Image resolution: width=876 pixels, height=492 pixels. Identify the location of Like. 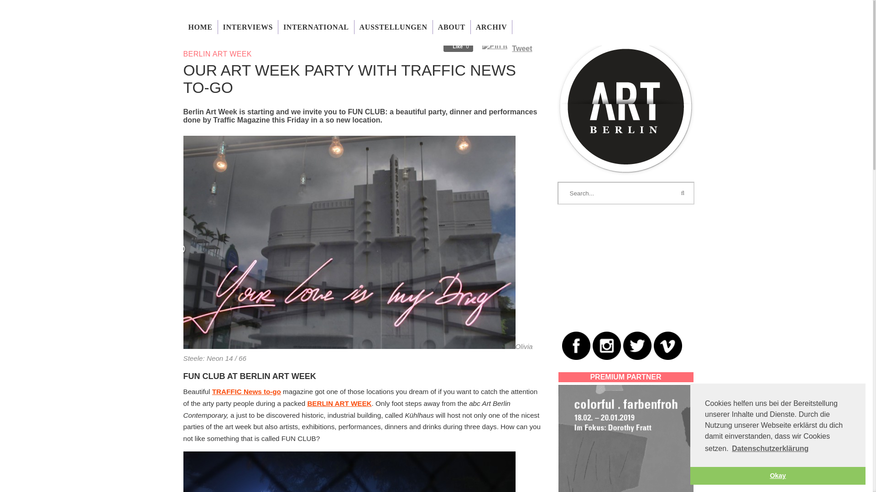
(458, 46).